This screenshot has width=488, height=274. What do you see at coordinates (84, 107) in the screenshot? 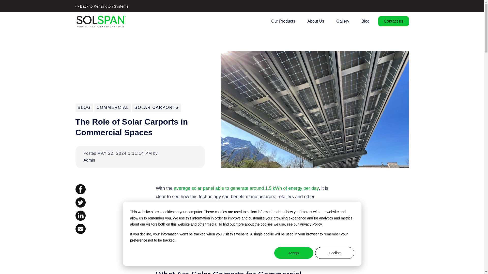
I see `BLOG` at bounding box center [84, 107].